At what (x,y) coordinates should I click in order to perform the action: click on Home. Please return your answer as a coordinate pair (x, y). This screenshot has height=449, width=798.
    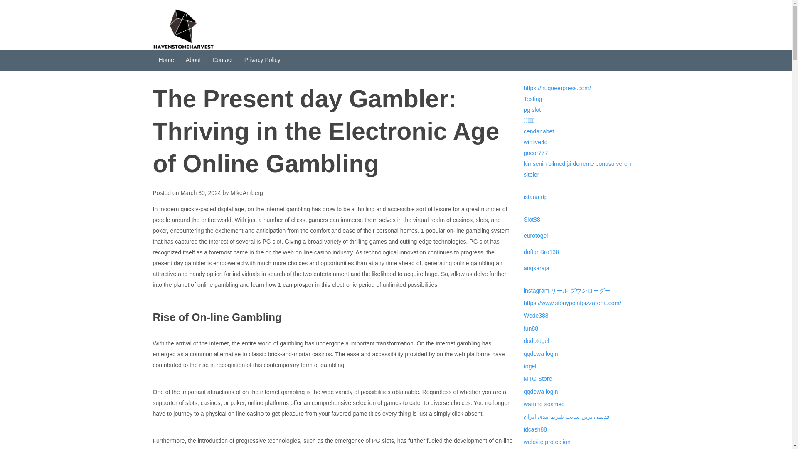
    Looking at the image, I should click on (166, 60).